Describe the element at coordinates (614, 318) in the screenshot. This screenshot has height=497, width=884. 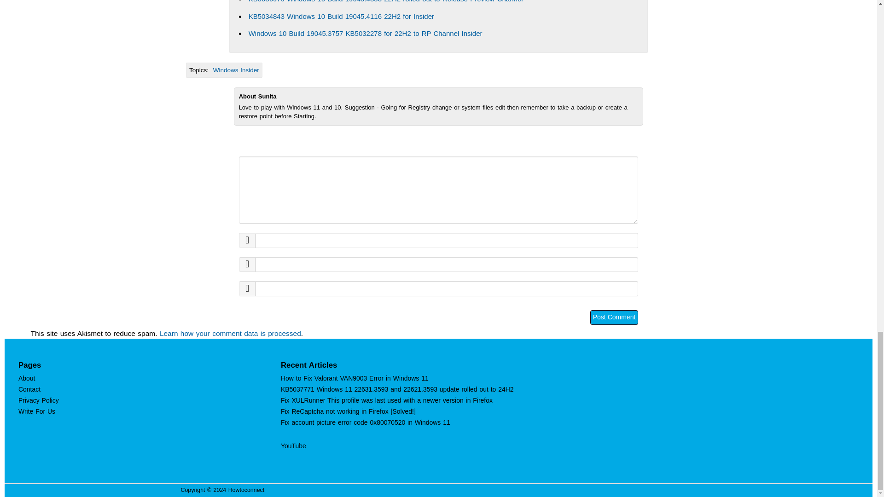
I see `Post Comment` at that location.